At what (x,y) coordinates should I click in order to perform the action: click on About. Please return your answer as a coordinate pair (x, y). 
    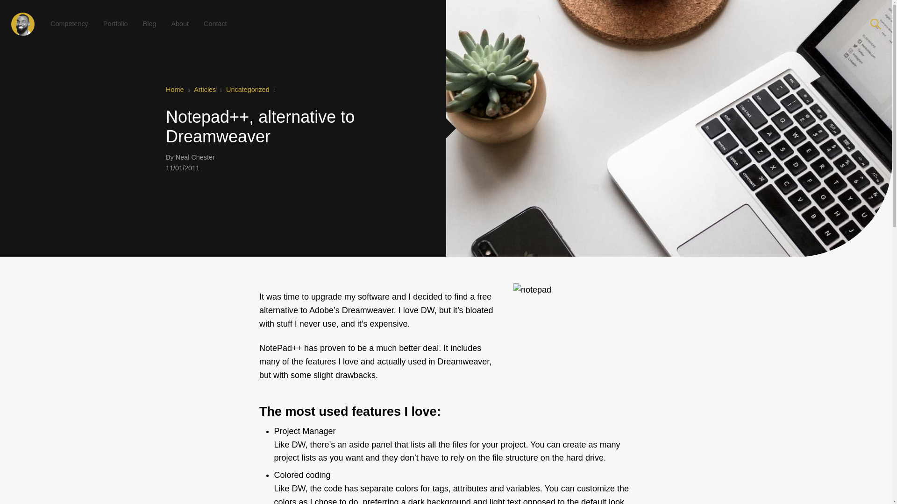
    Looking at the image, I should click on (179, 17).